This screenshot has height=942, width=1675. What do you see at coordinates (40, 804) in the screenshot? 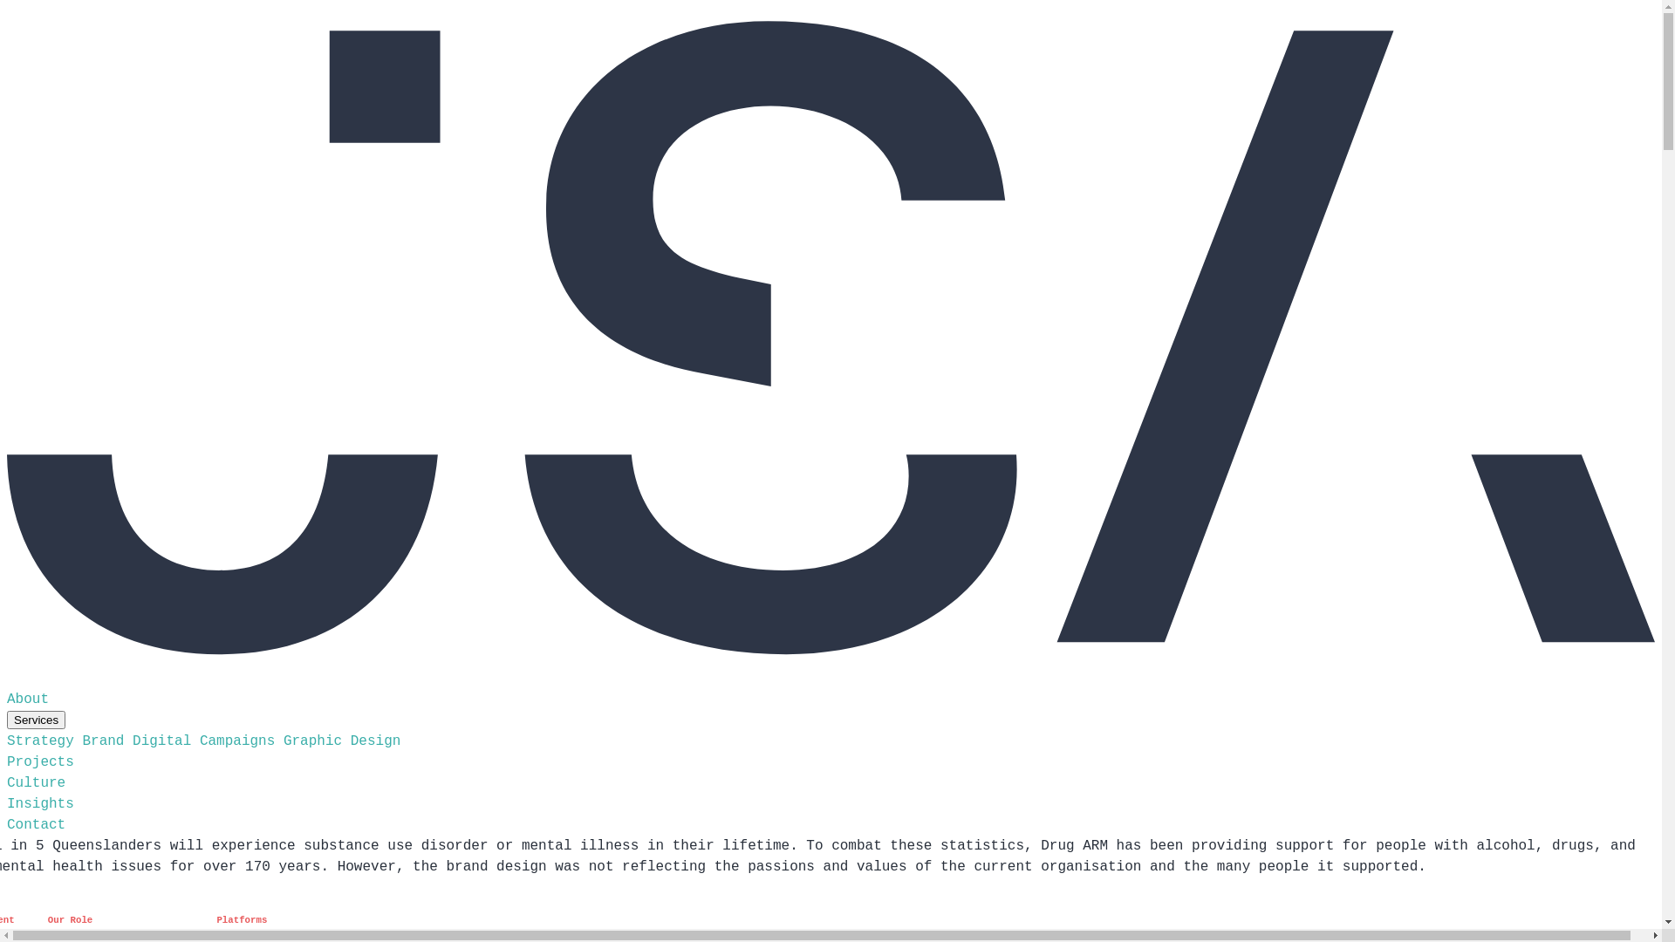
I see `Insights` at bounding box center [40, 804].